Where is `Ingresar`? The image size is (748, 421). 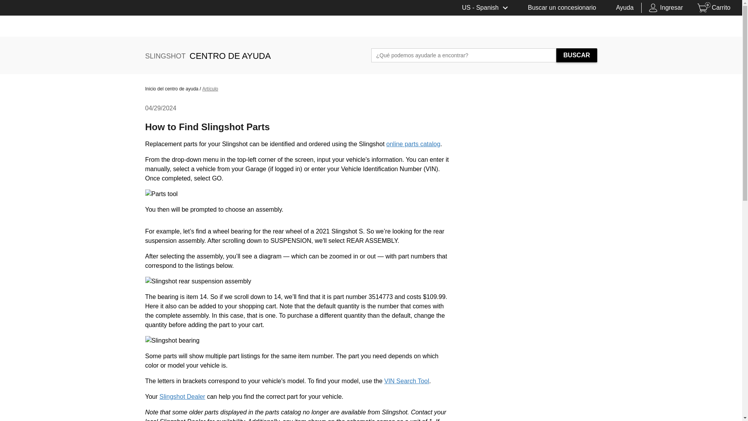
Ingresar is located at coordinates (665, 8).